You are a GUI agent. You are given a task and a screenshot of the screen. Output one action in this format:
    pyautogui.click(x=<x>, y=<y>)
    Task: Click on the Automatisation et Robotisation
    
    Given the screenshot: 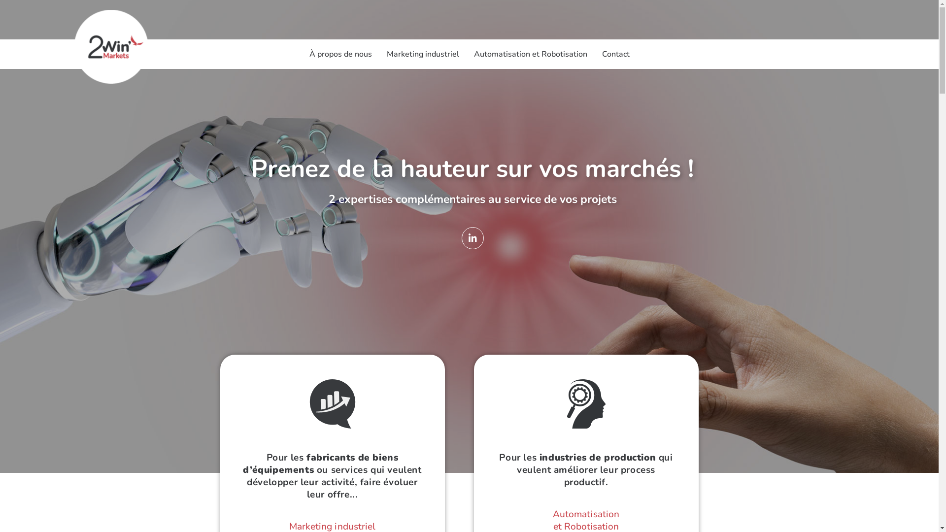 What is the action you would take?
    pyautogui.click(x=530, y=54)
    